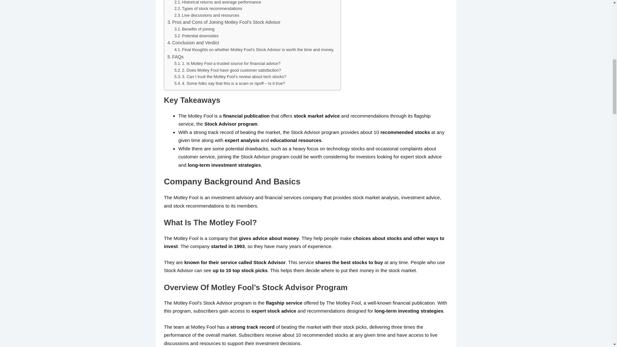 This screenshot has height=347, width=617. I want to click on 1. Is Motley Fool a trusted source for financial advice?, so click(227, 64).